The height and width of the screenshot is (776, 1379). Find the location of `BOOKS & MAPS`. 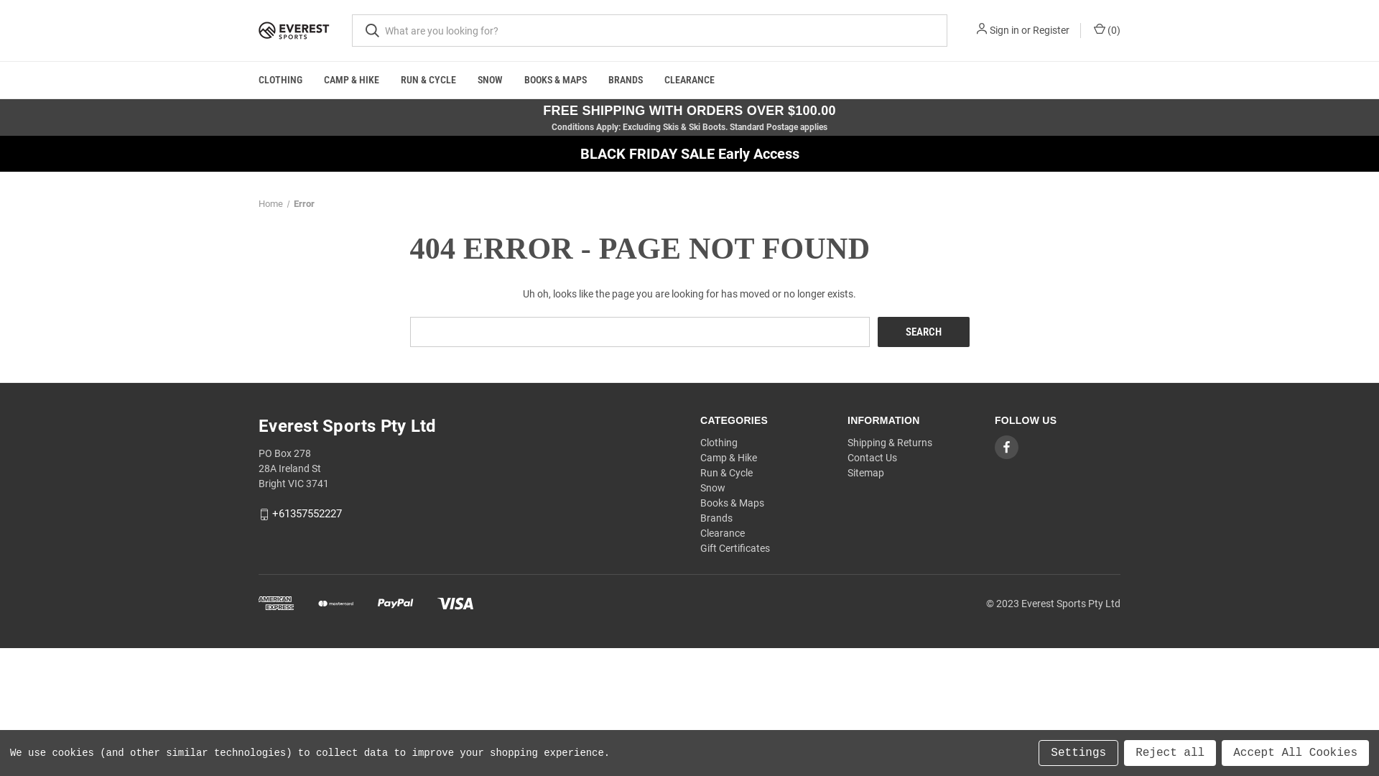

BOOKS & MAPS is located at coordinates (556, 80).